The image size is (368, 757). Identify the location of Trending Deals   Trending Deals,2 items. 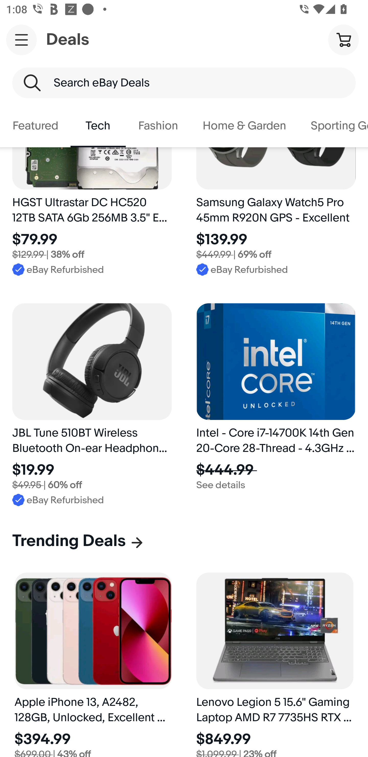
(78, 541).